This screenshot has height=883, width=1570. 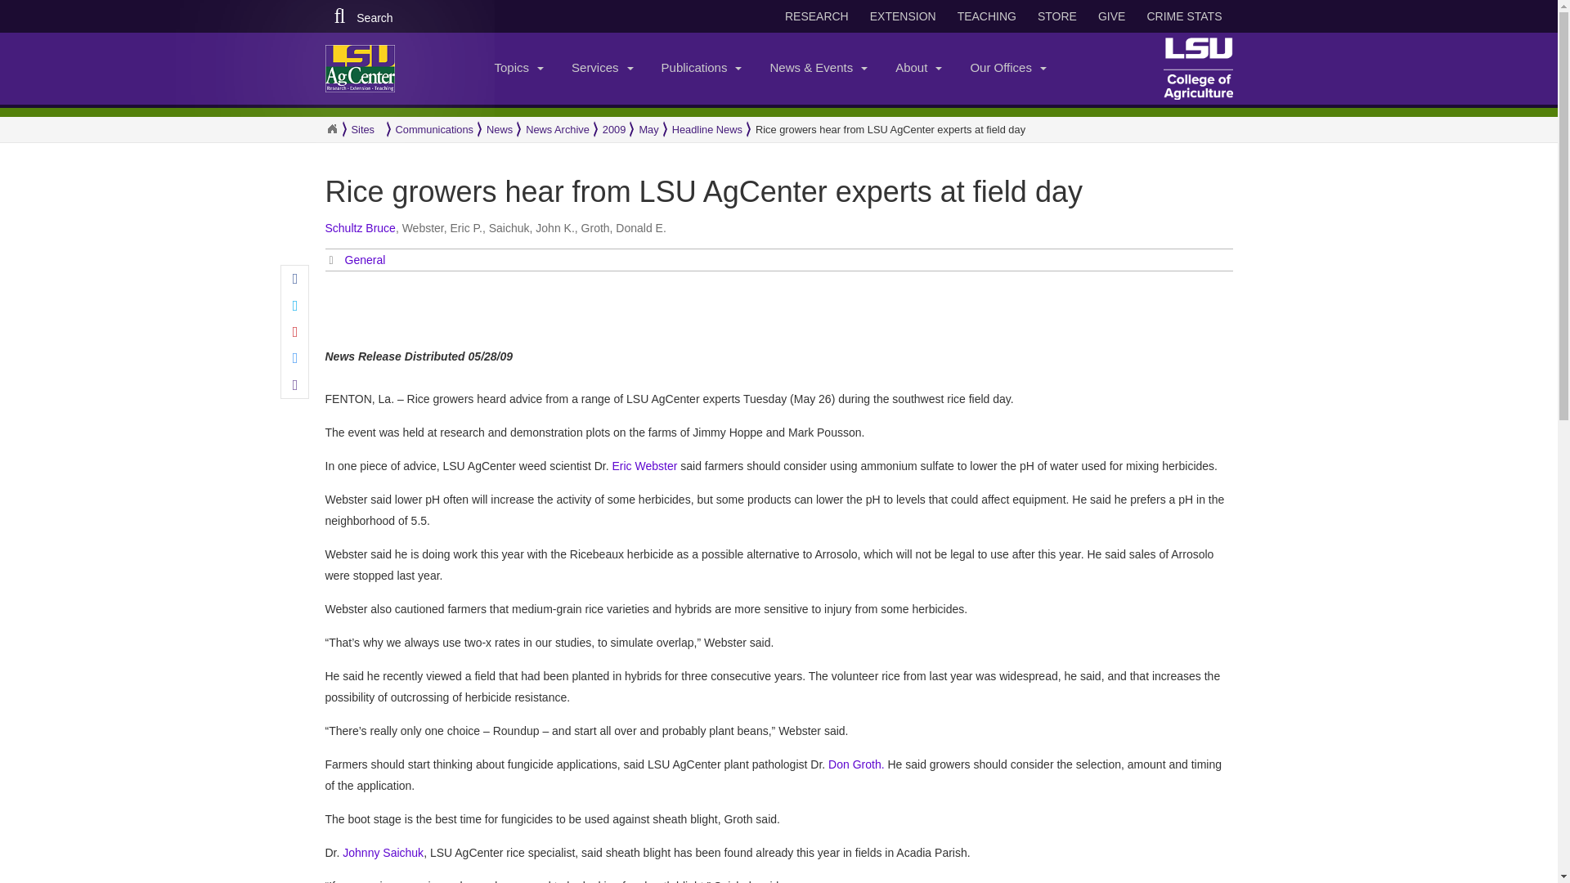 I want to click on Give to LSU AgCenter, so click(x=1111, y=16).